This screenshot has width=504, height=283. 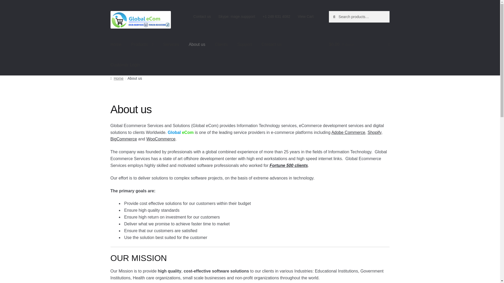 I want to click on Support, so click(x=244, y=45).